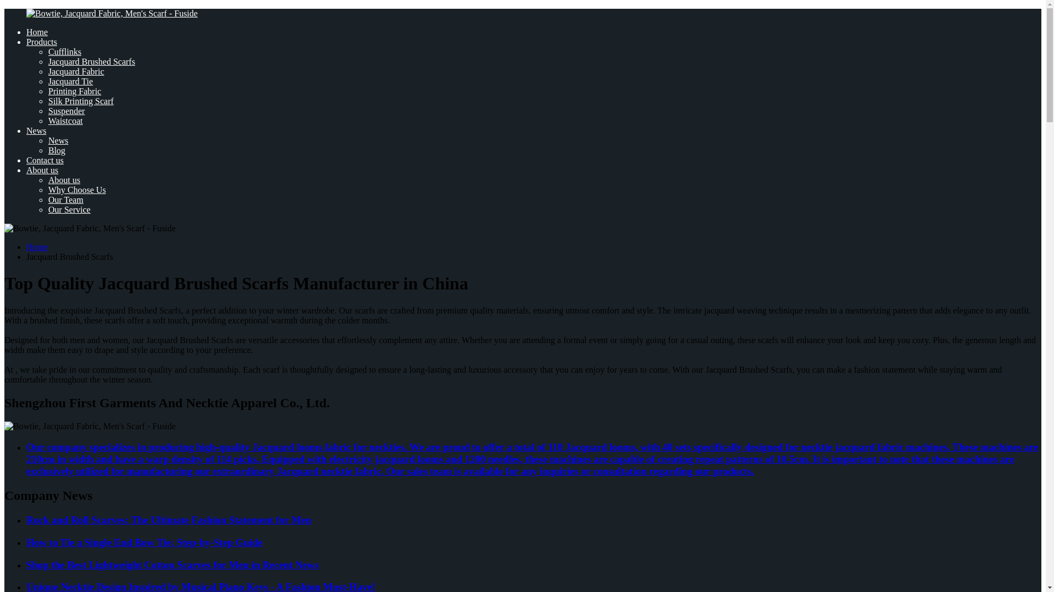 This screenshot has width=1054, height=592. Describe the element at coordinates (57, 150) in the screenshot. I see `Blog` at that location.